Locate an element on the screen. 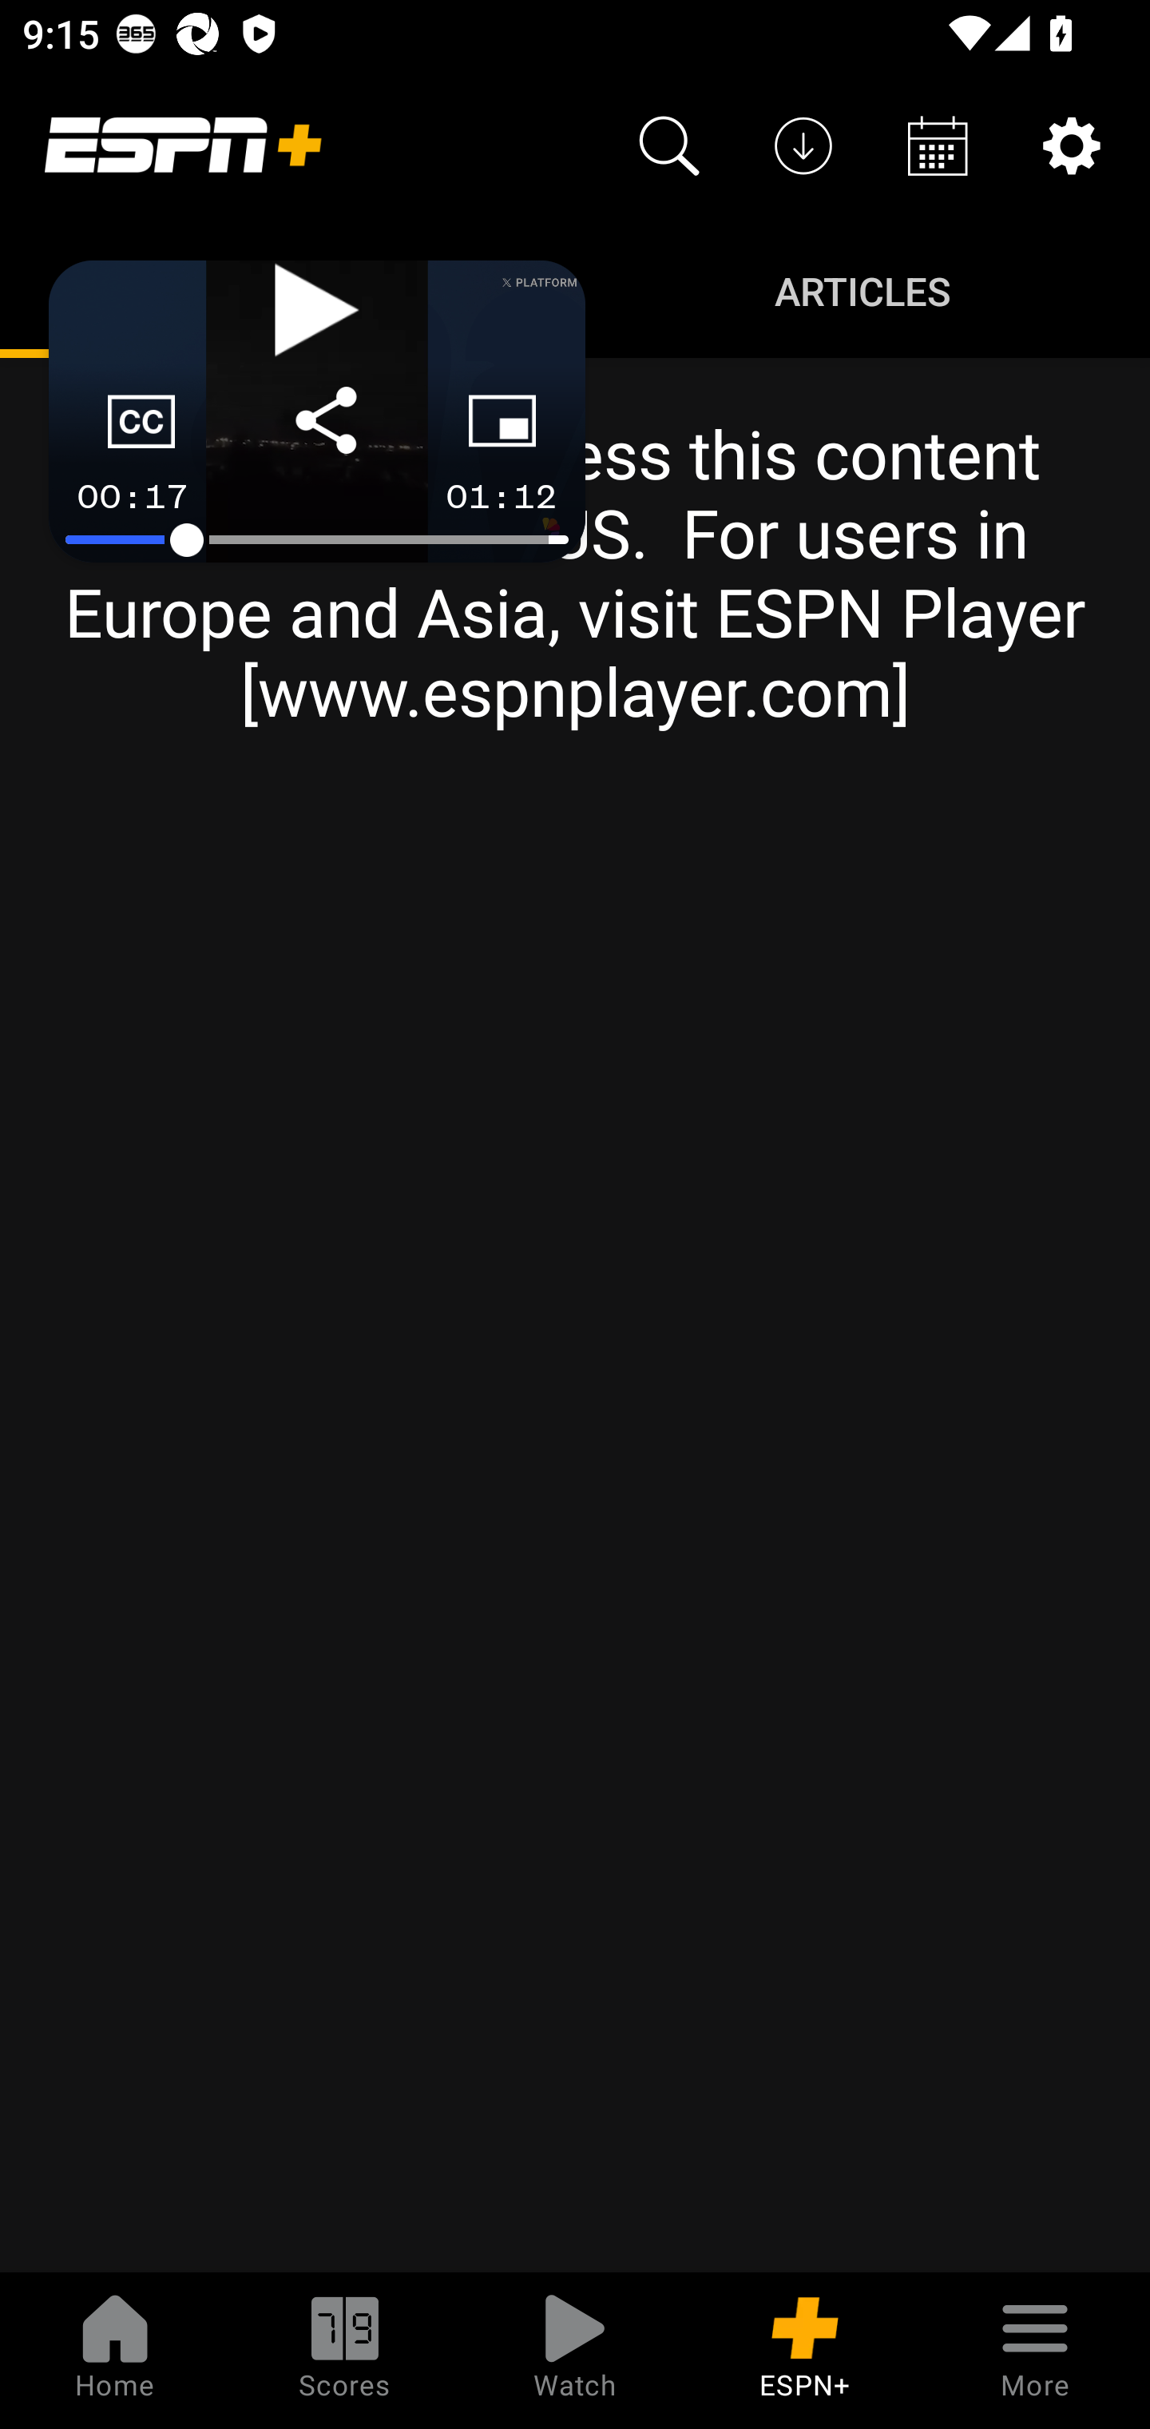  Articles ARTICLES is located at coordinates (862, 289).